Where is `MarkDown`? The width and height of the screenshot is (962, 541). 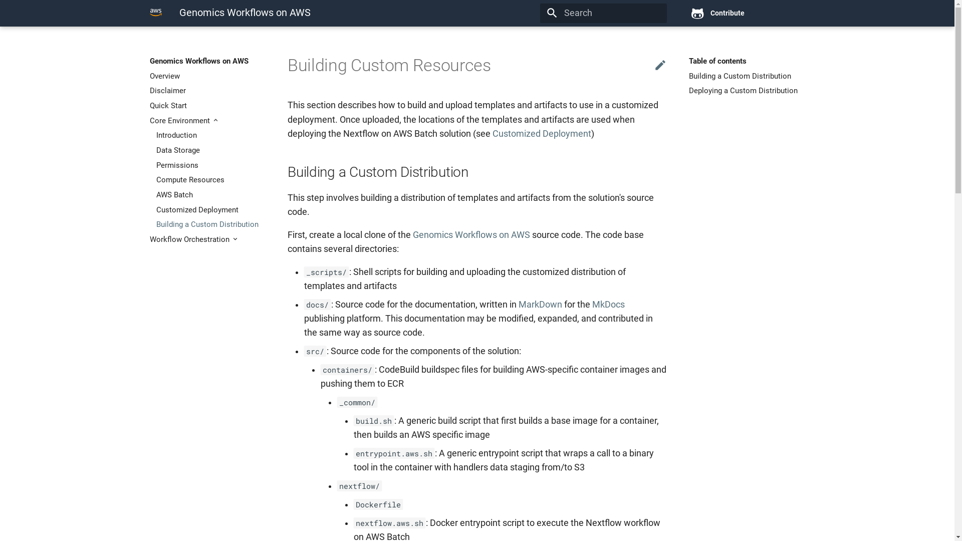
MarkDown is located at coordinates (540, 305).